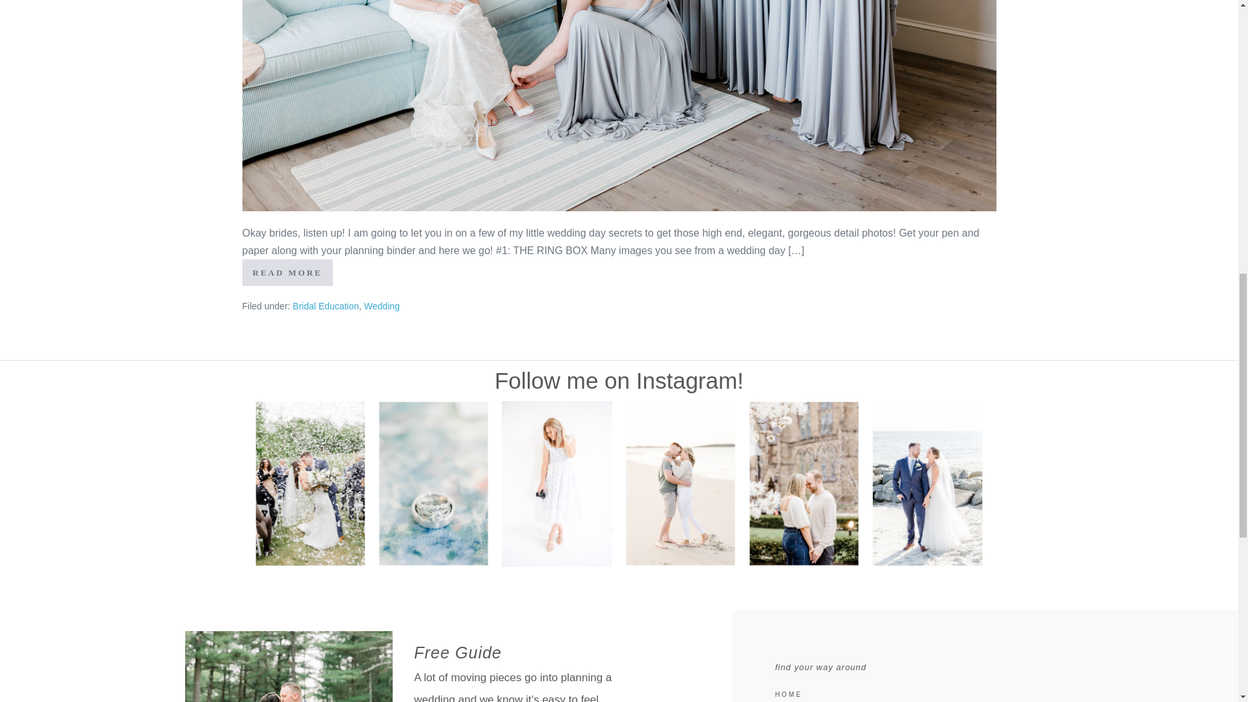 This screenshot has height=702, width=1248. I want to click on Bridal Education, so click(325, 306).